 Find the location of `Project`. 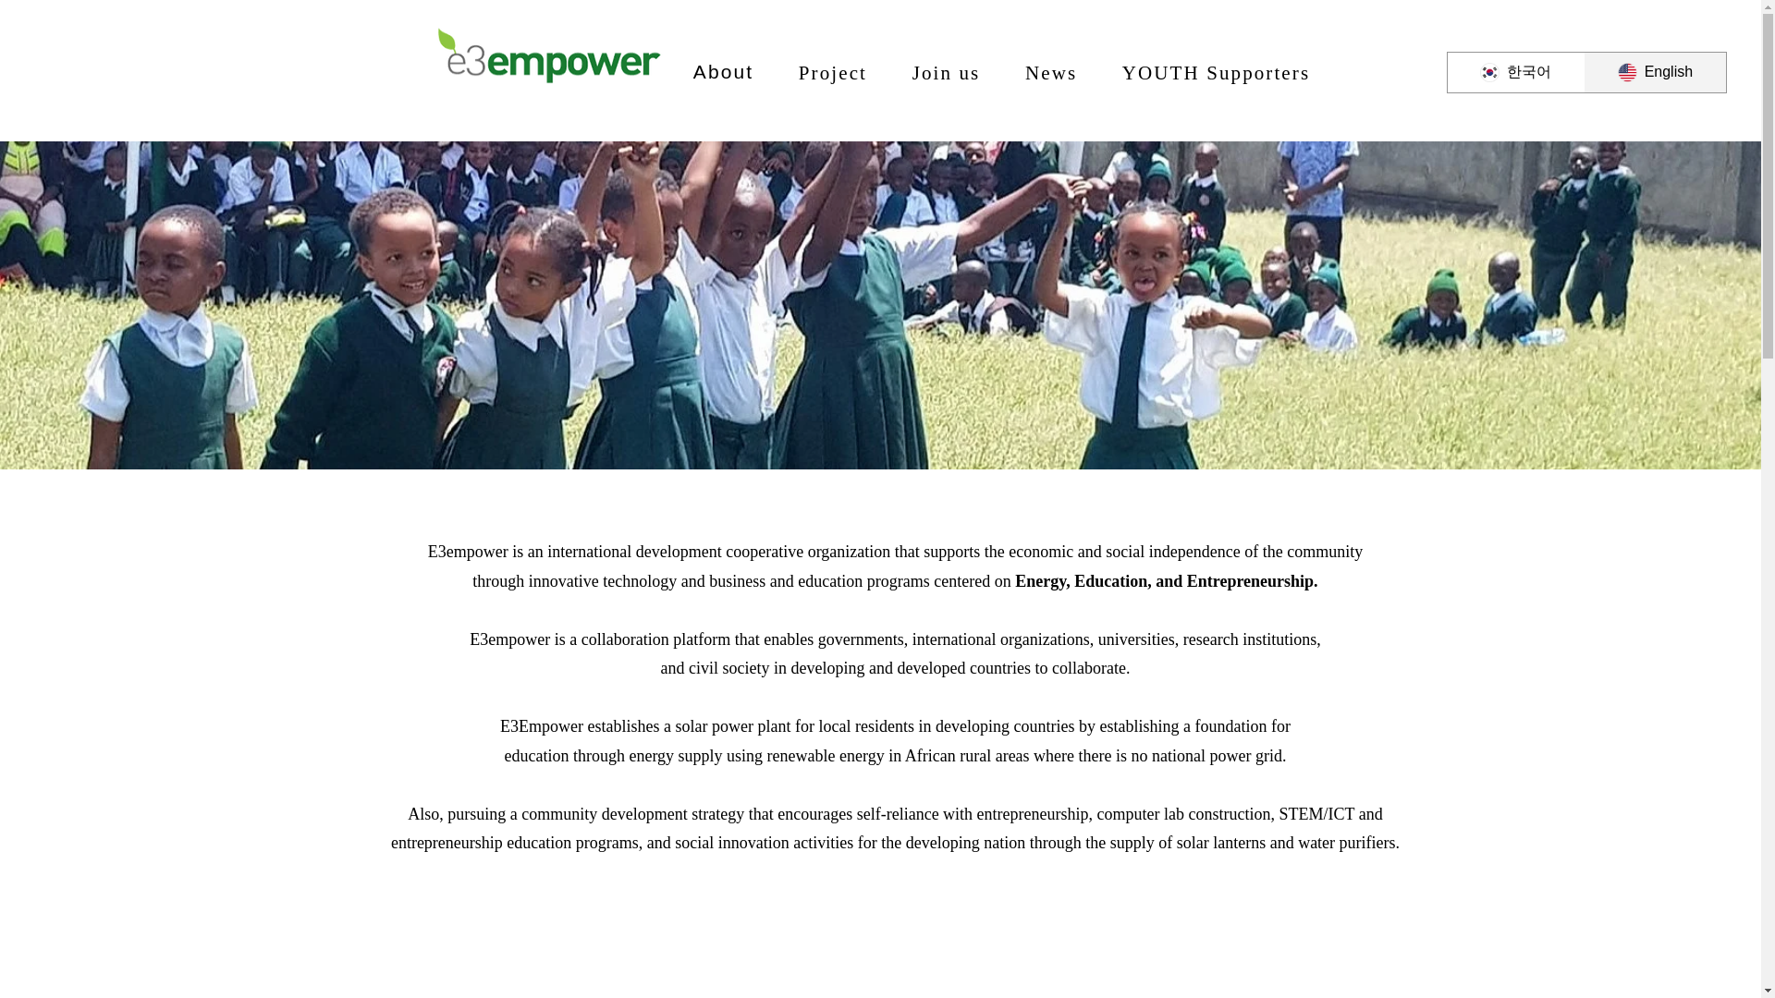

Project is located at coordinates (723, 73).